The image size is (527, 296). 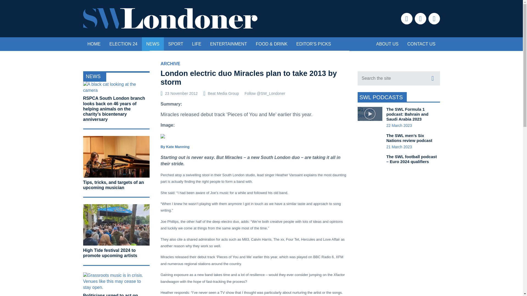 What do you see at coordinates (113, 185) in the screenshot?
I see `Tips, tricks, and targets of an upcoming musician` at bounding box center [113, 185].